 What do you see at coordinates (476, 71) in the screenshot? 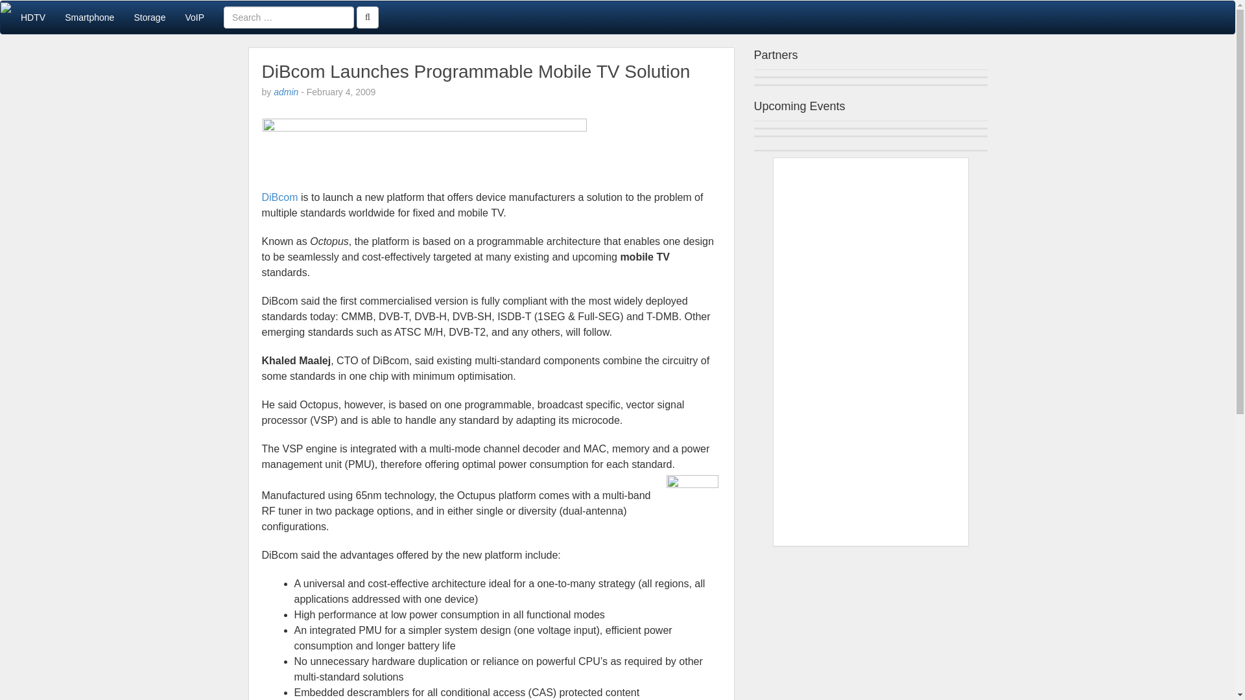
I see `DiBcom Launches Programmable Mobile TV Solution` at bounding box center [476, 71].